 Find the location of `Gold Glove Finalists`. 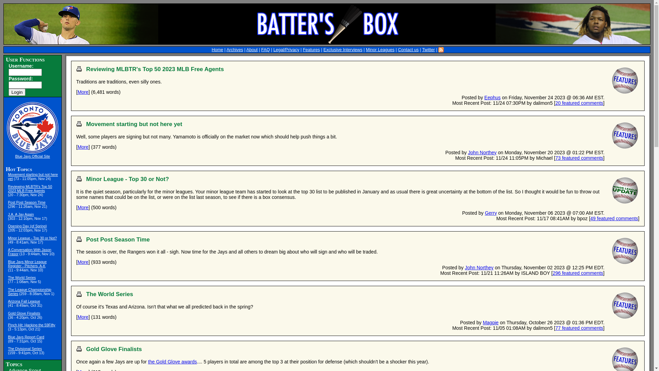

Gold Glove Finalists is located at coordinates (114, 349).